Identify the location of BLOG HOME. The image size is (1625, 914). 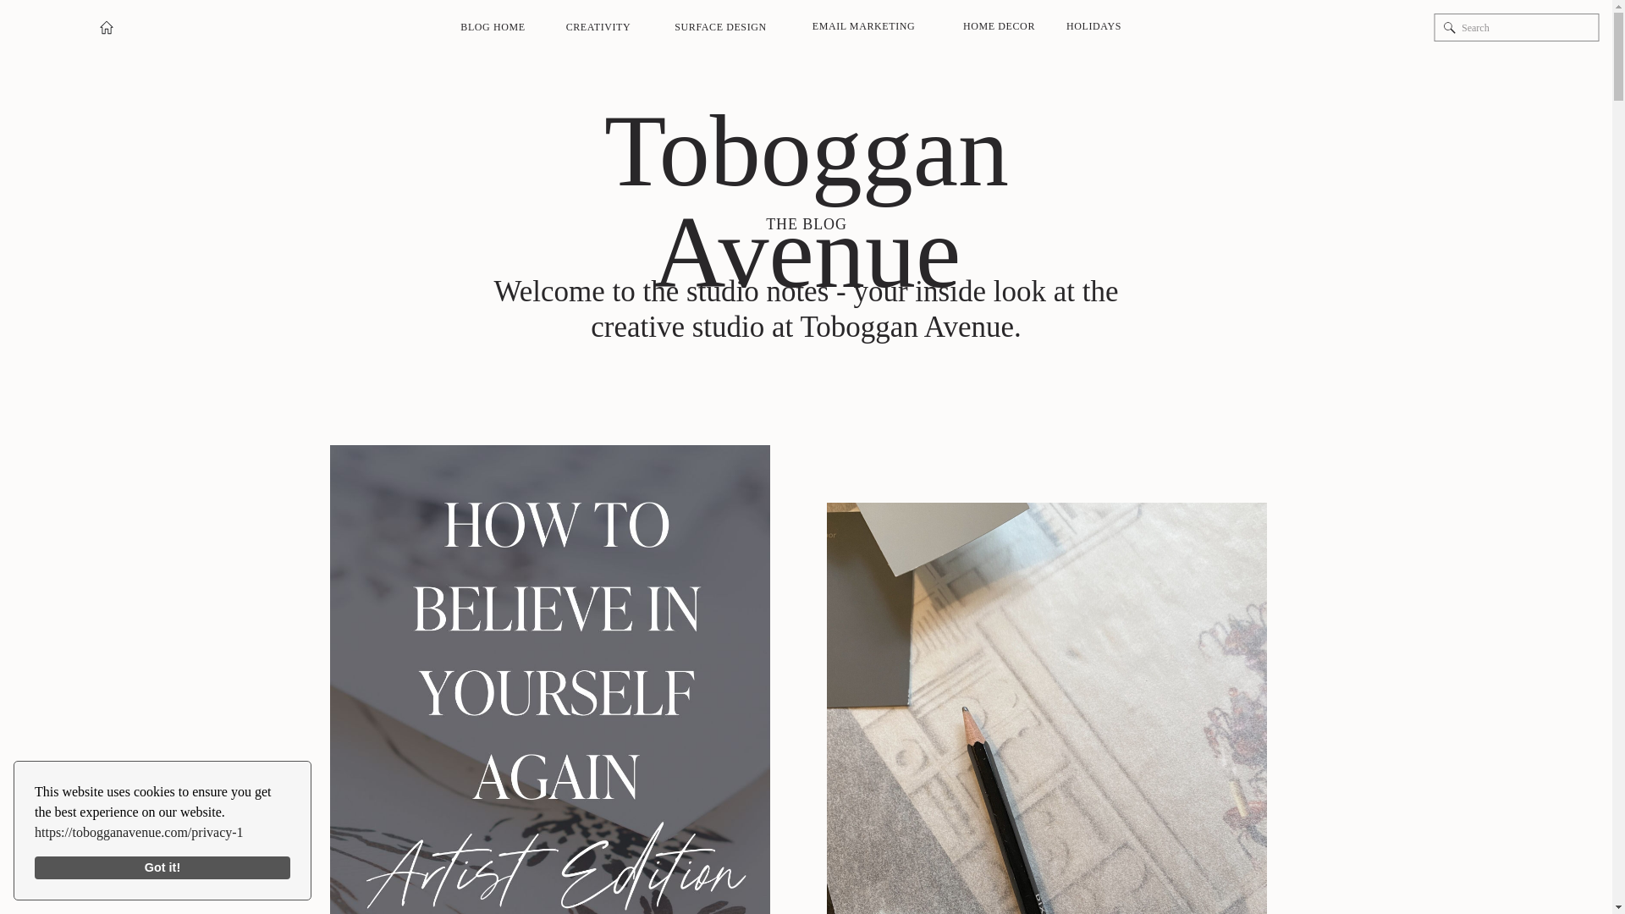
(493, 27).